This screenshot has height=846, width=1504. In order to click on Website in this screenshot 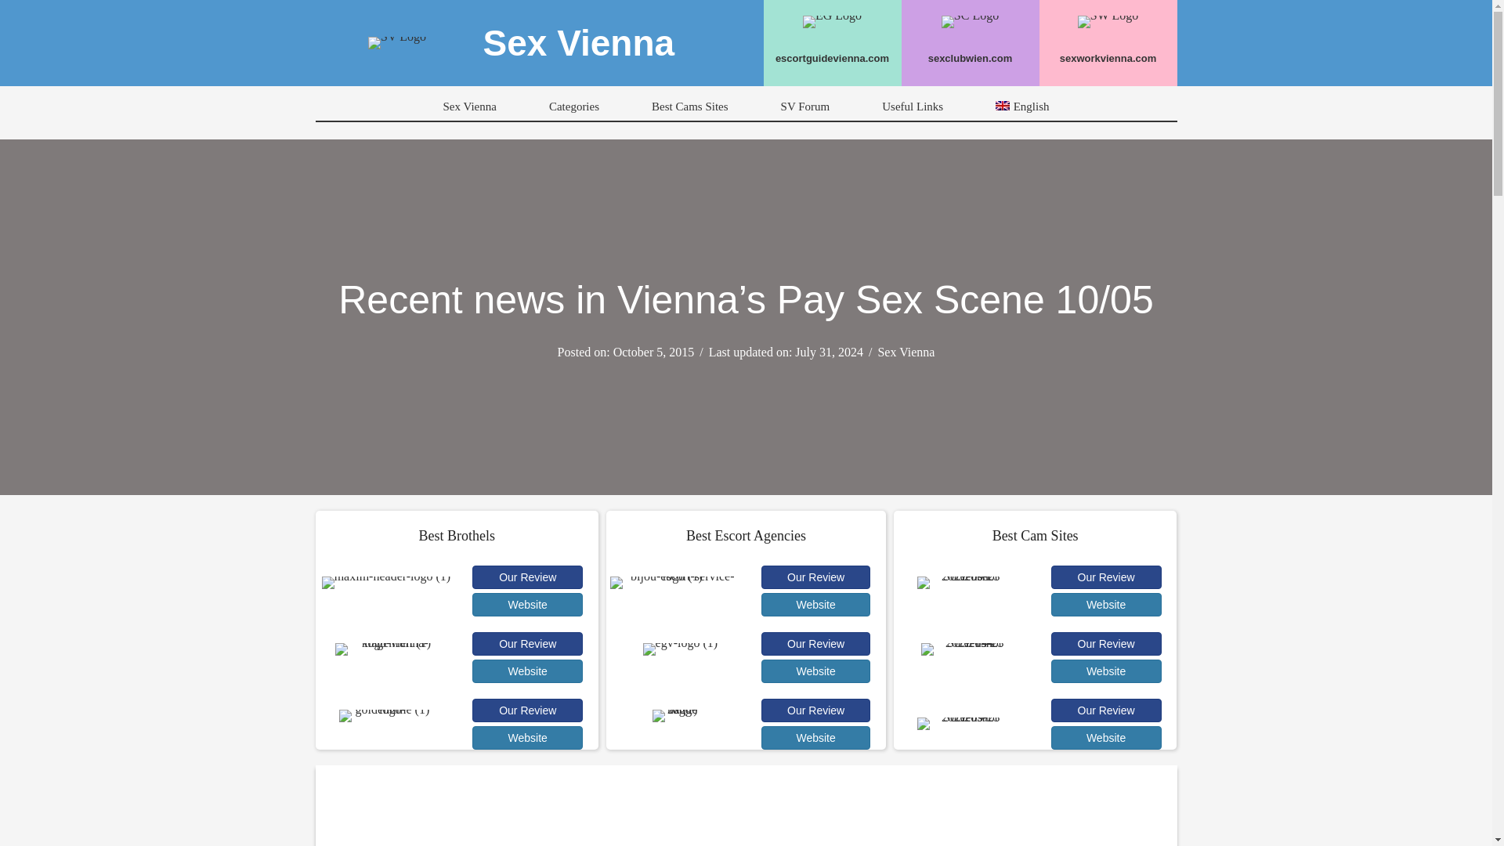, I will do `click(527, 671)`.